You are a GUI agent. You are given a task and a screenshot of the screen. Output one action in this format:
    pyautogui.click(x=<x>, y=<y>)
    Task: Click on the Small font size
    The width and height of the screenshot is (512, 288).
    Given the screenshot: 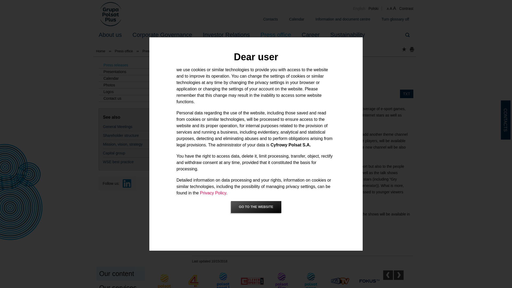 What is the action you would take?
    pyautogui.click(x=388, y=9)
    